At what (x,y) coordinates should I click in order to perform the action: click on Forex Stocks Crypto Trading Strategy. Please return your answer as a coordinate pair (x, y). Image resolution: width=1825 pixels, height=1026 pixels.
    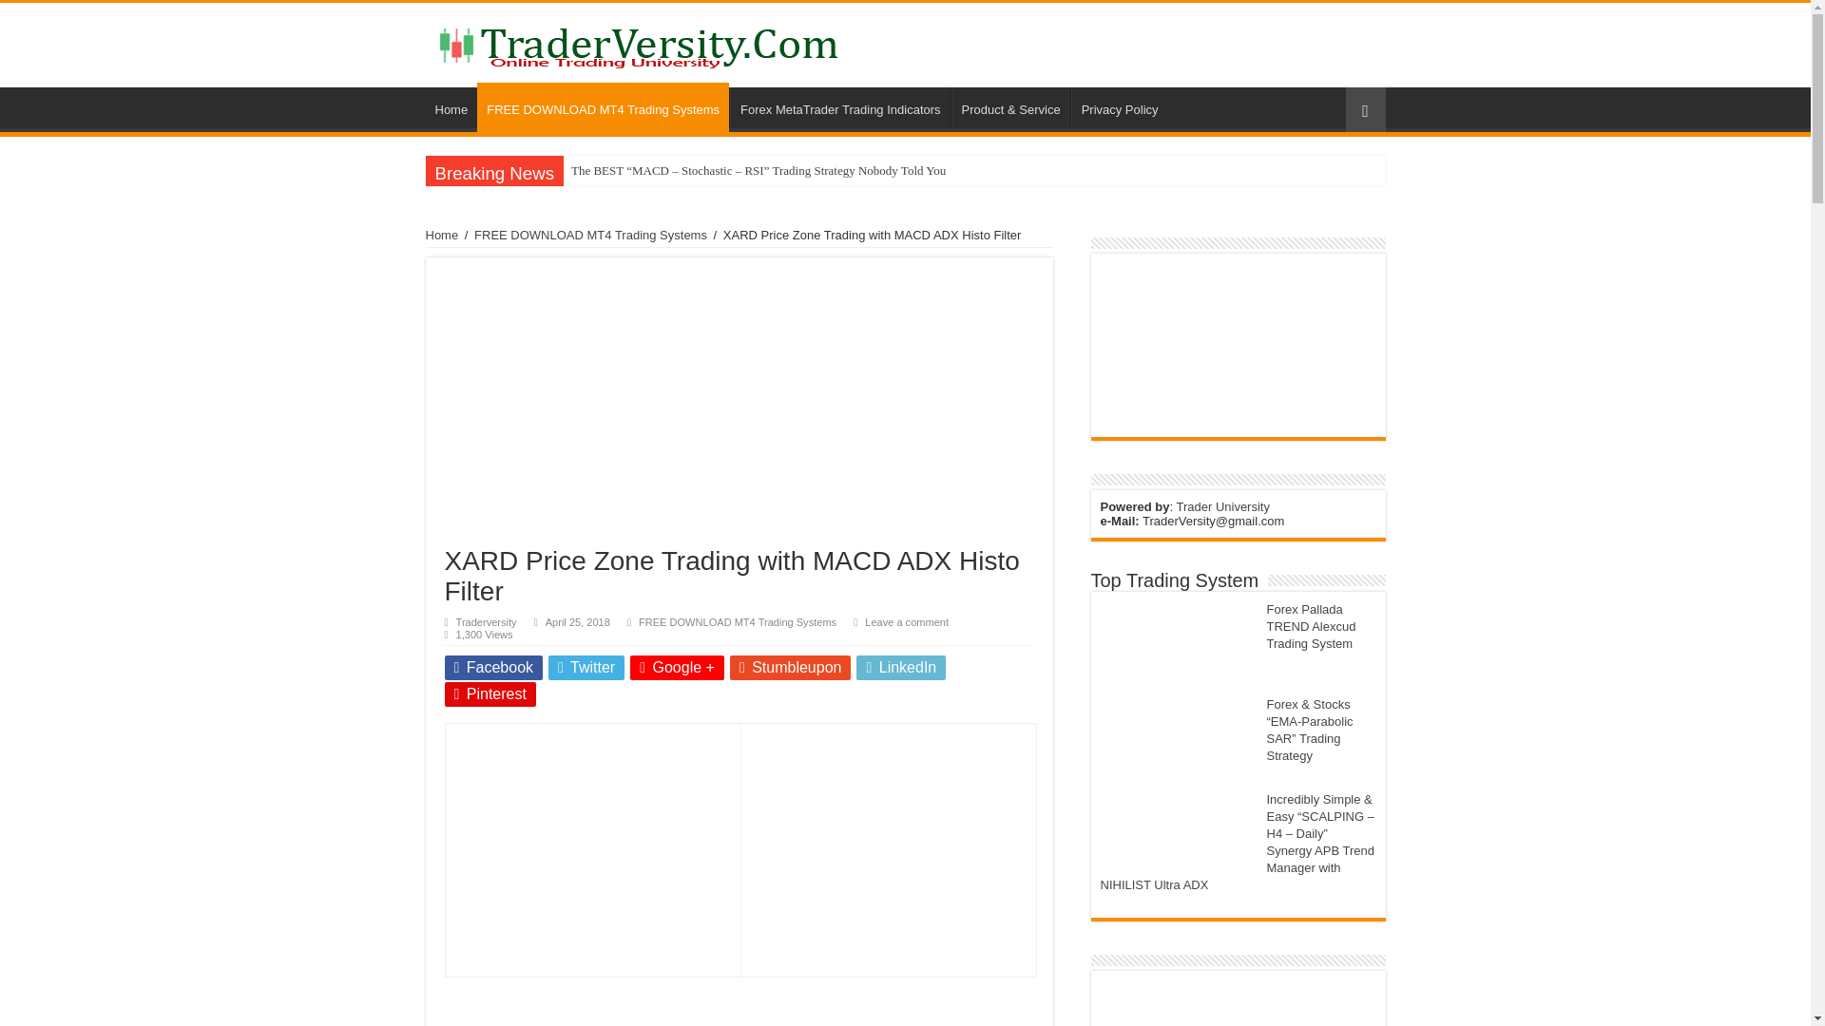
    Looking at the image, I should click on (639, 44).